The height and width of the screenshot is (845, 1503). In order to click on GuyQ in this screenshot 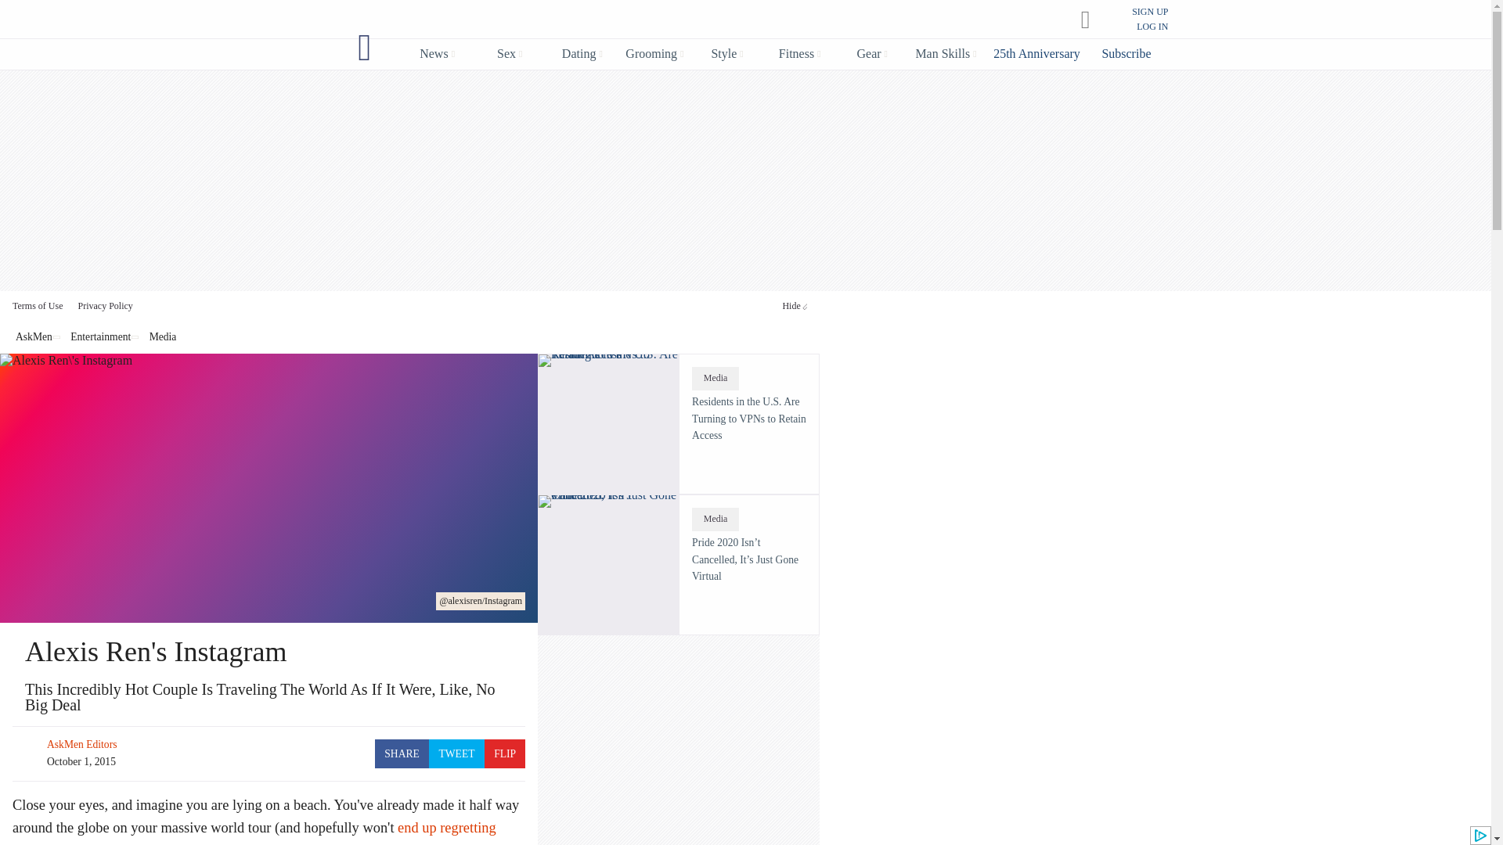, I will do `click(365, 47)`.